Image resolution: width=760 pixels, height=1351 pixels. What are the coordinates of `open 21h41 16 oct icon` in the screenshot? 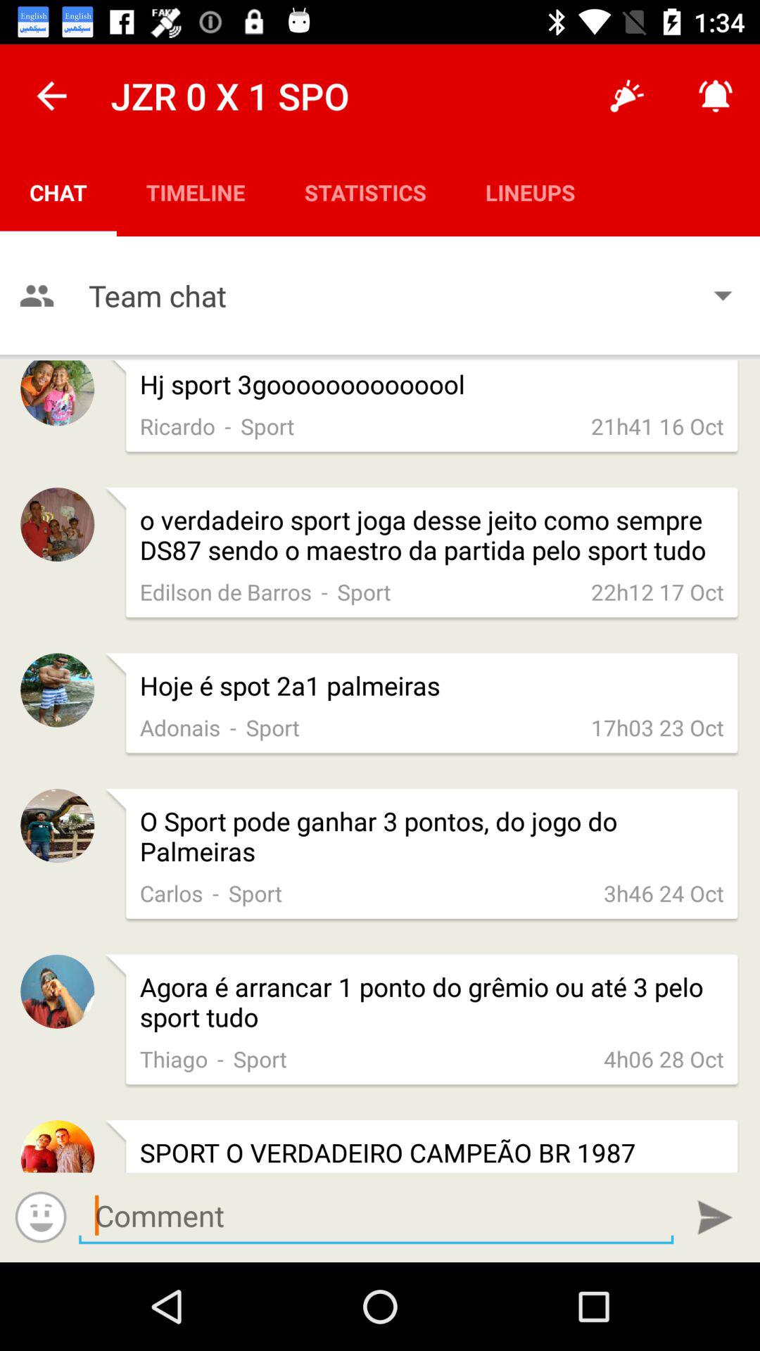 It's located at (657, 426).